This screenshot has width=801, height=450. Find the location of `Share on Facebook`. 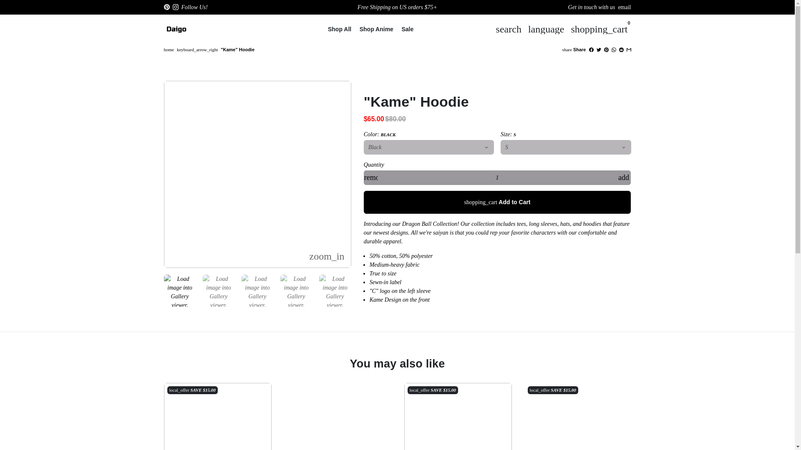

Share on Facebook is located at coordinates (591, 50).